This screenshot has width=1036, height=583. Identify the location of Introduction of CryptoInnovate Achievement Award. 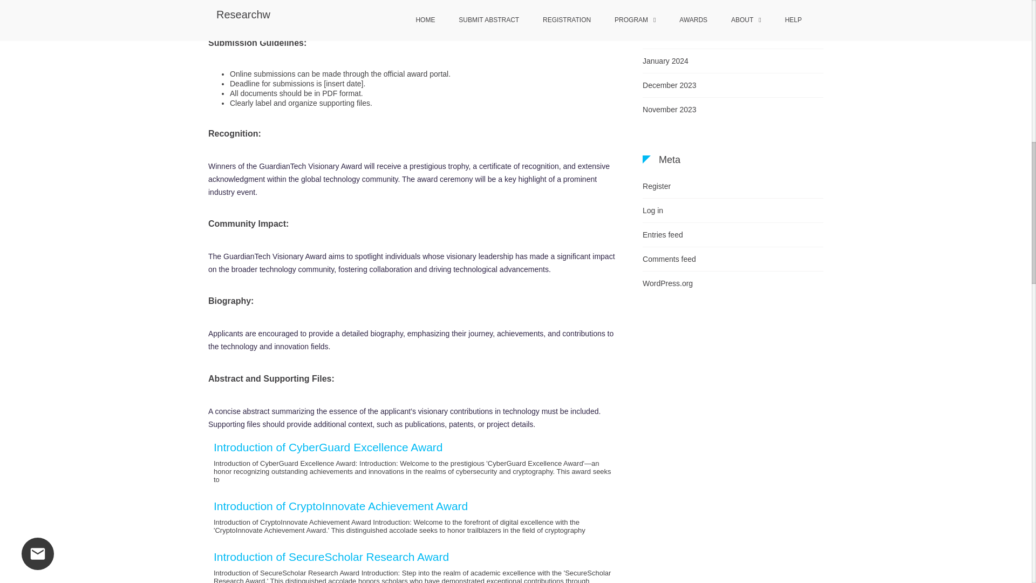
(340, 506).